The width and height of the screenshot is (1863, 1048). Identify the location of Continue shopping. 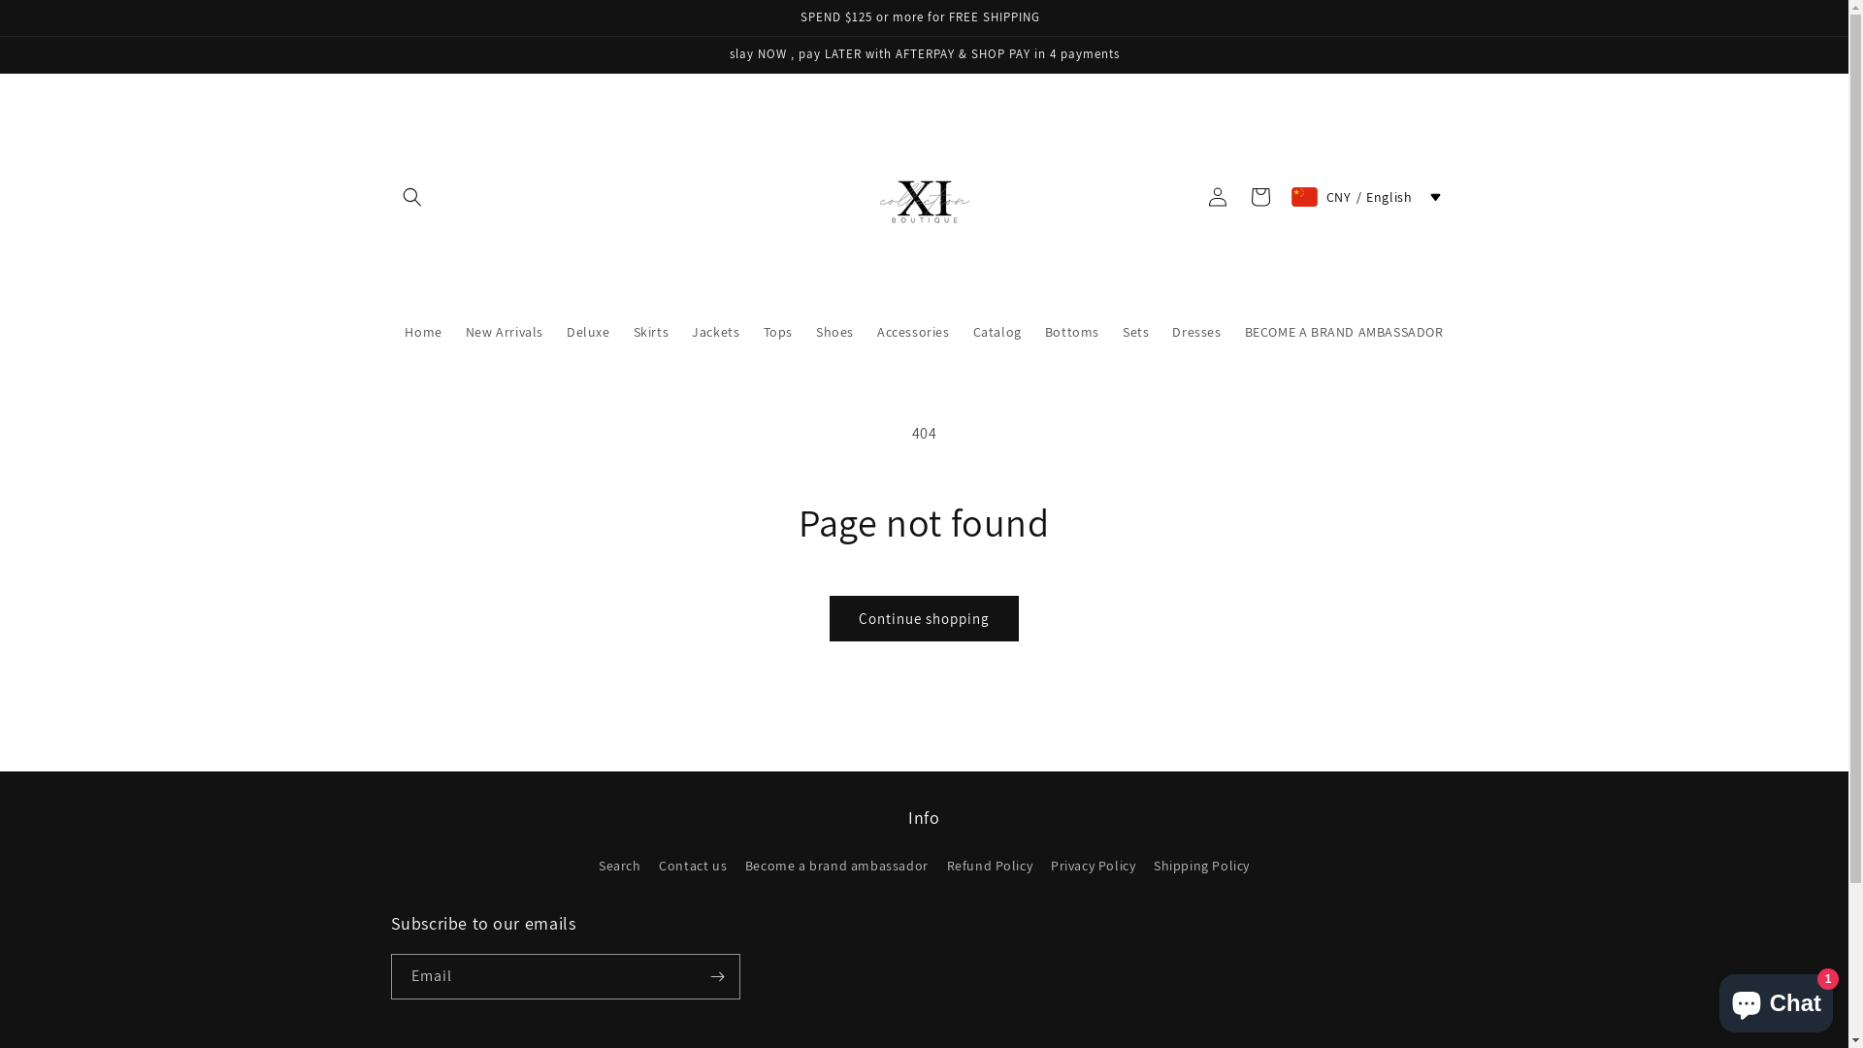
(924, 619).